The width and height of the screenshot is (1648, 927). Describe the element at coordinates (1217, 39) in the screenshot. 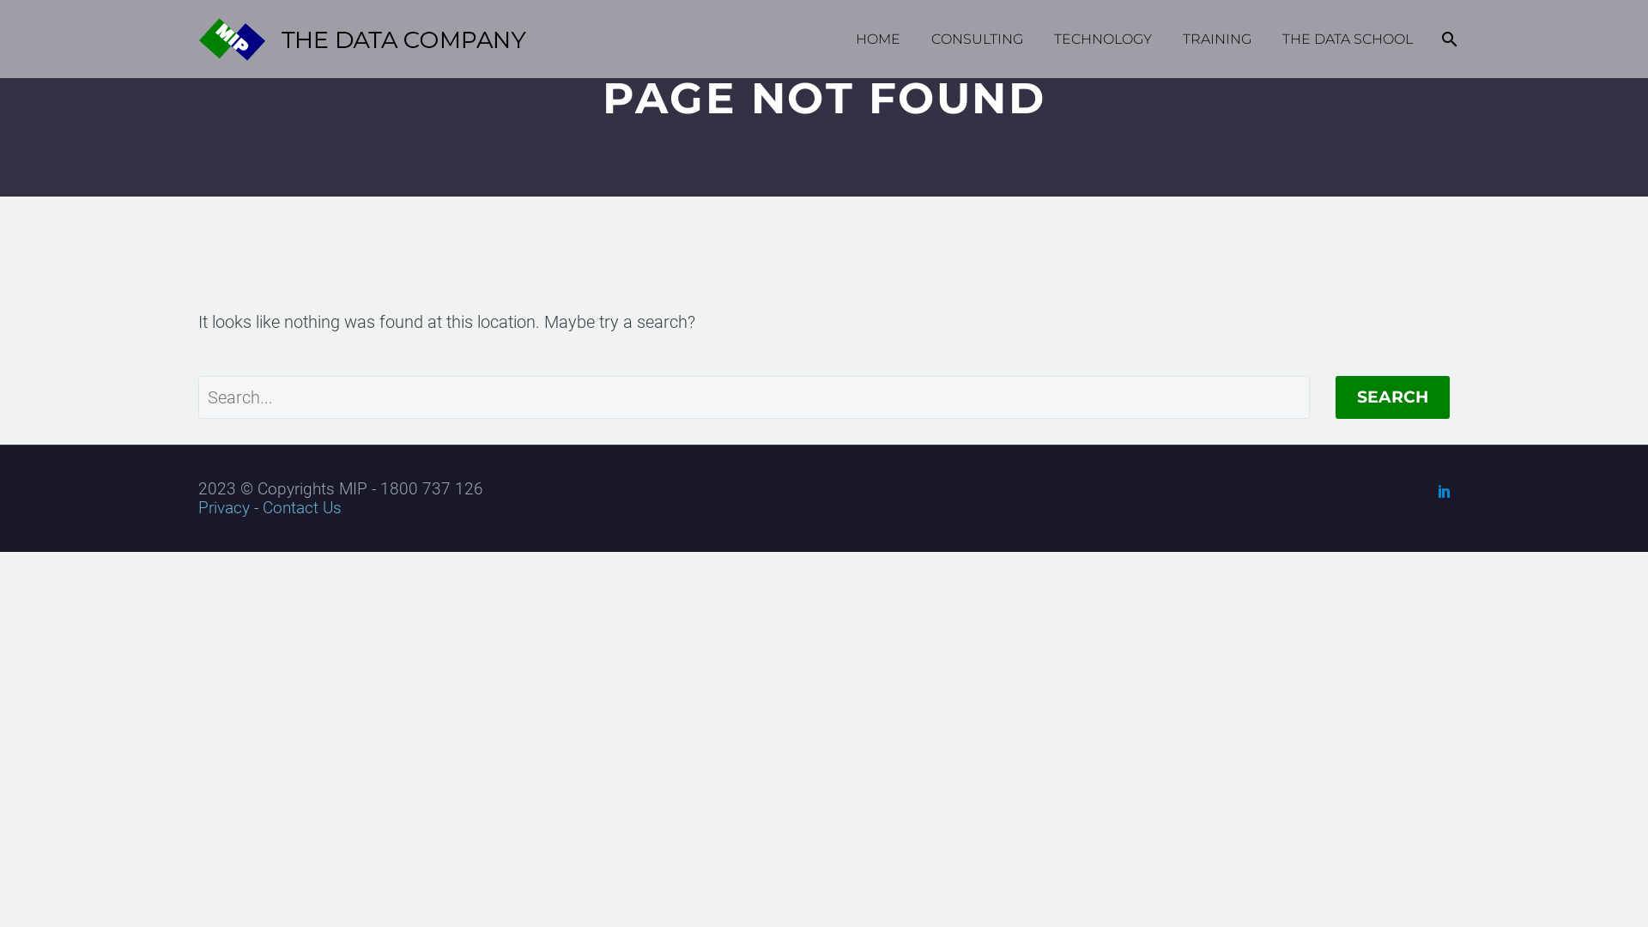

I see `TRAINING` at that location.